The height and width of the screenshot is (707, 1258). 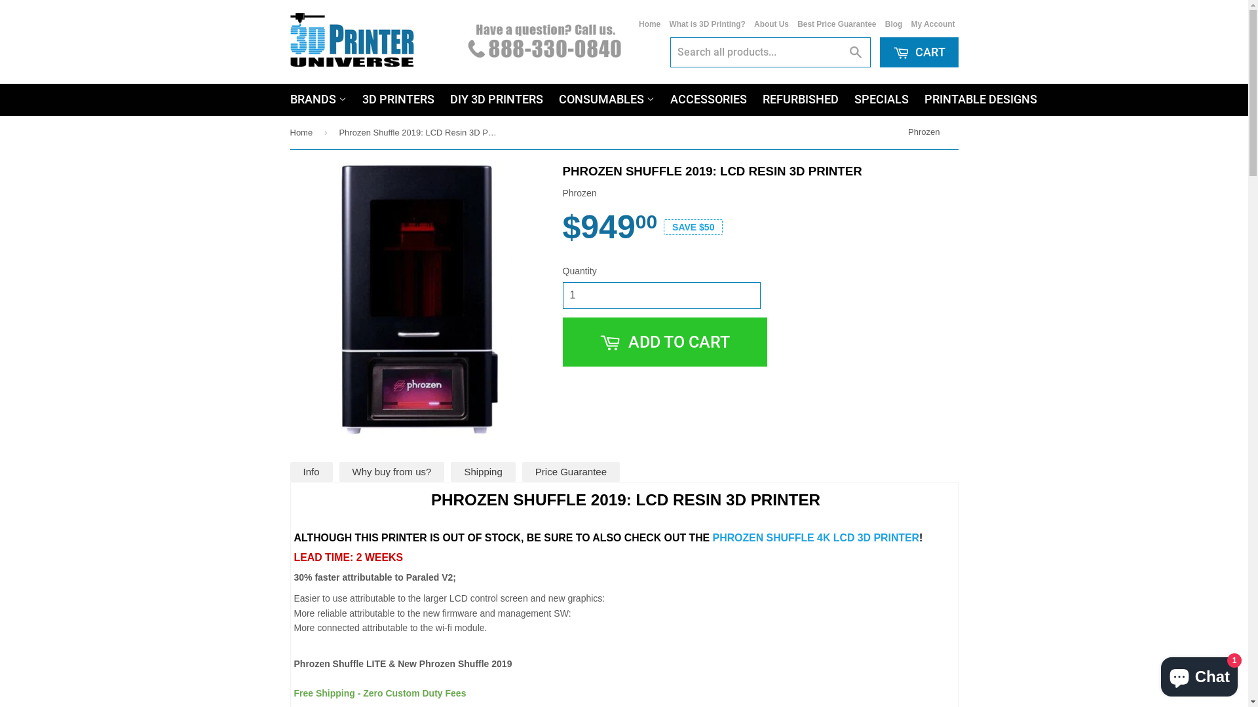 What do you see at coordinates (801, 100) in the screenshot?
I see `REFURBISHED` at bounding box center [801, 100].